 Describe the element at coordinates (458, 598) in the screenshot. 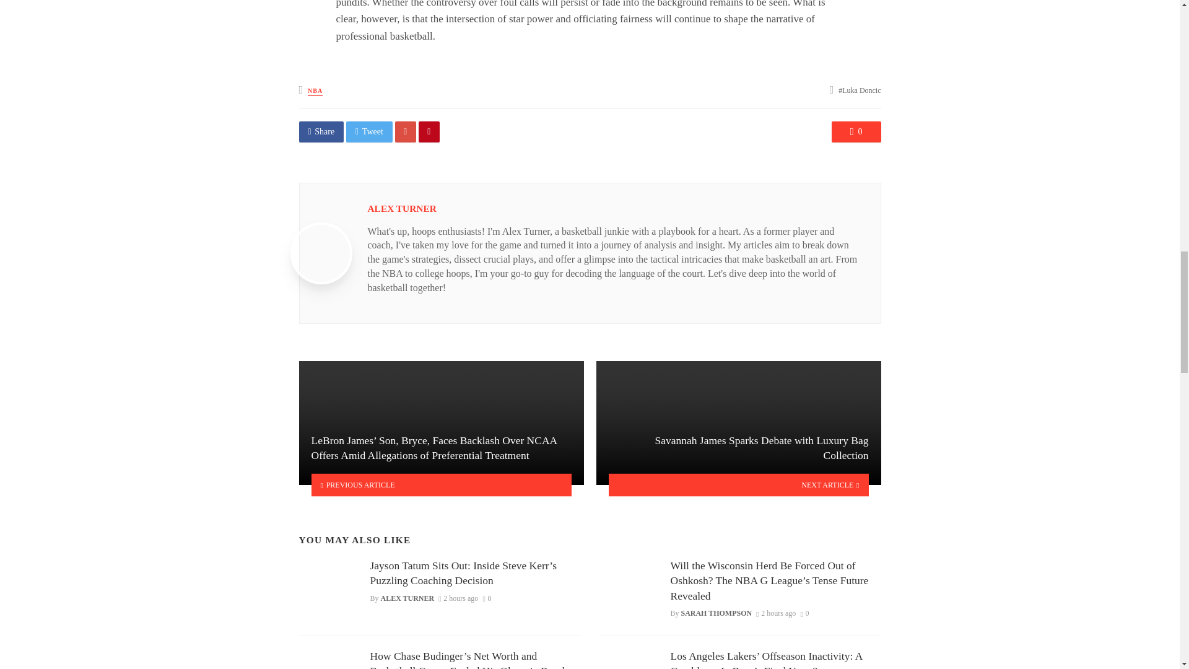

I see `July 31, 2024 at 7:35 am` at that location.